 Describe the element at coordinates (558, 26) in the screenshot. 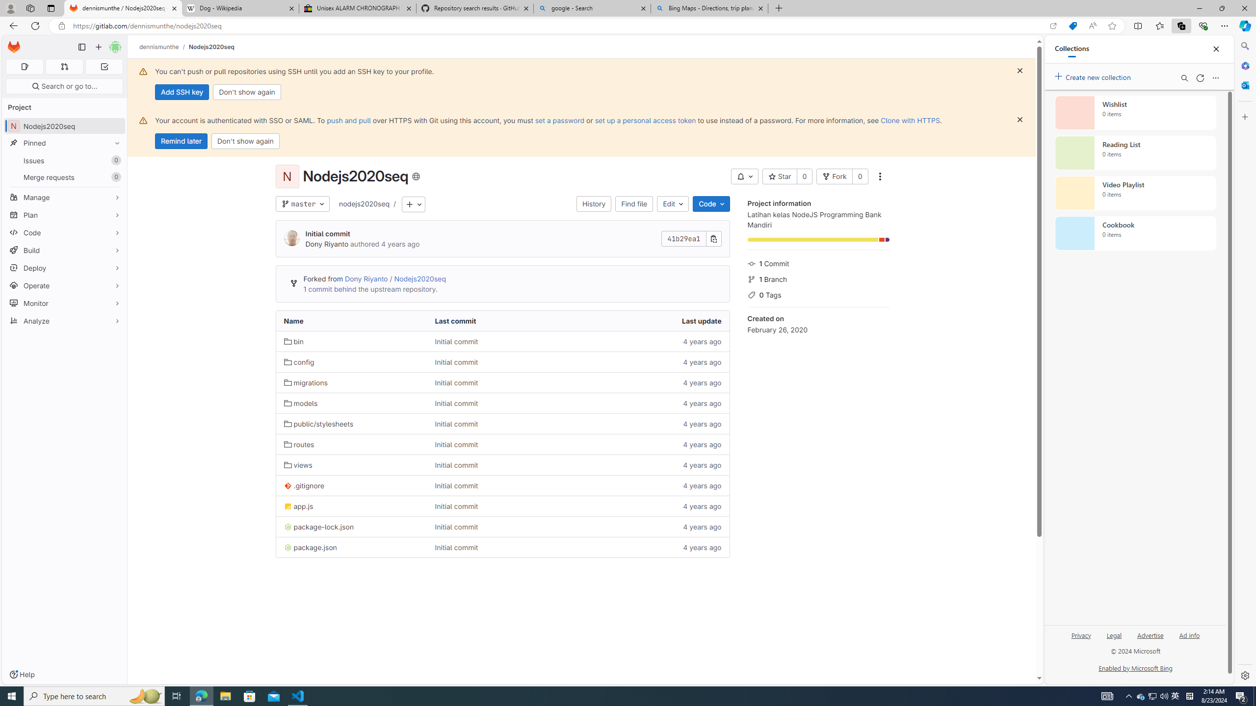

I see `Address and search bar` at that location.